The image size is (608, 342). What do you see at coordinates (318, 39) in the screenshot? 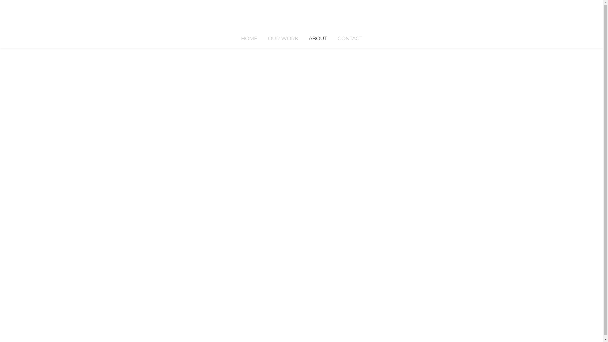
I see `ABOUT` at bounding box center [318, 39].